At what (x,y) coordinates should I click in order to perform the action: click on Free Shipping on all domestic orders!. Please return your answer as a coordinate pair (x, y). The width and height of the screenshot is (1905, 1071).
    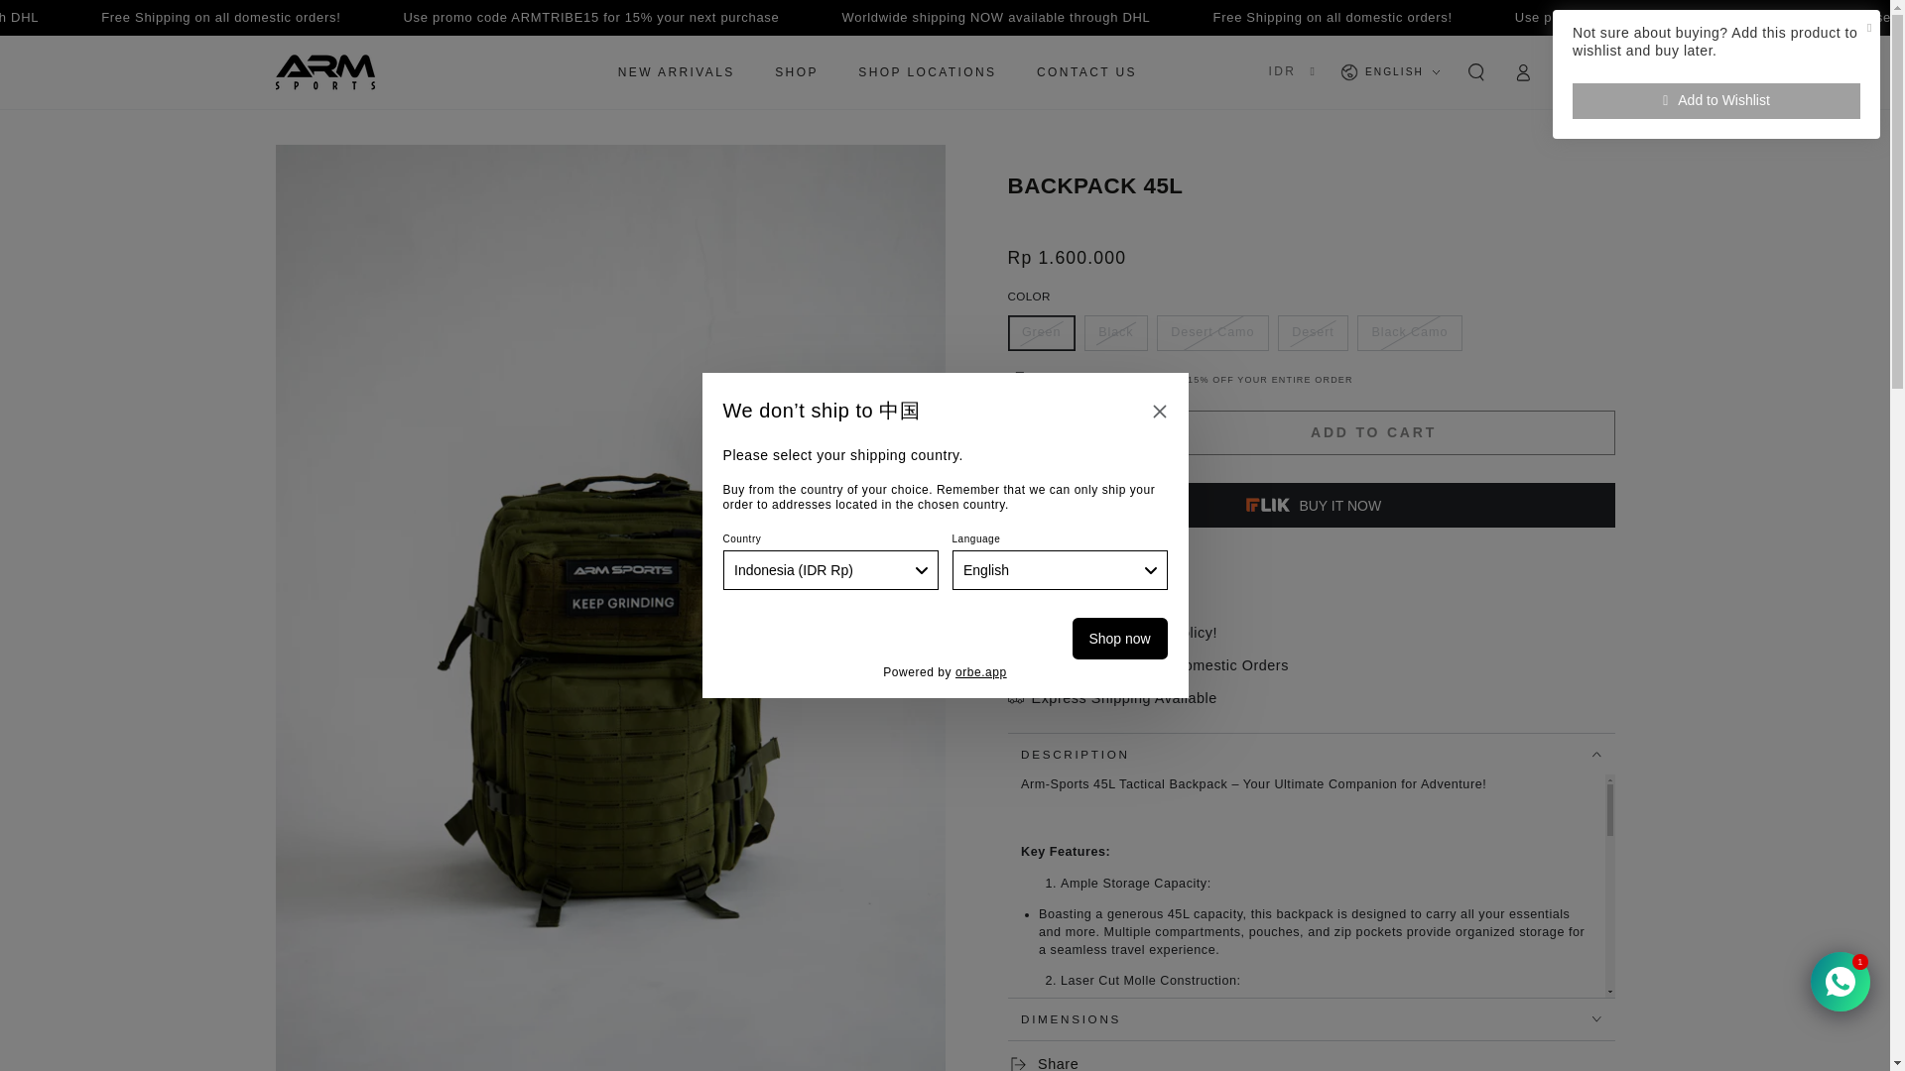
    Looking at the image, I should click on (1594, 17).